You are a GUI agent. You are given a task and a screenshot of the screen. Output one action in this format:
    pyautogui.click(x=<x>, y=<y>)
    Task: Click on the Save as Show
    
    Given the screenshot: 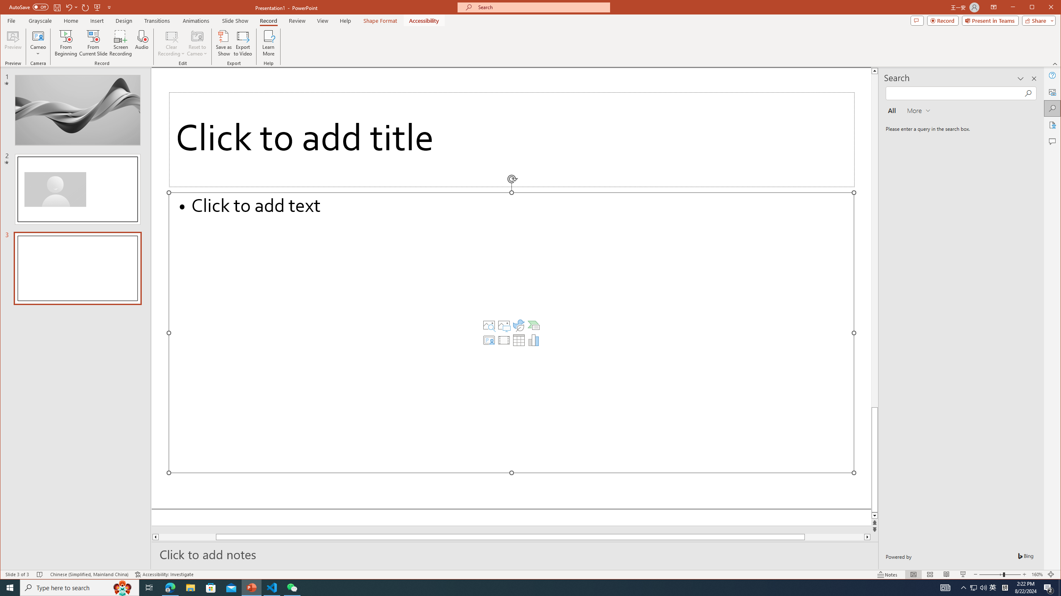 What is the action you would take?
    pyautogui.click(x=224, y=43)
    